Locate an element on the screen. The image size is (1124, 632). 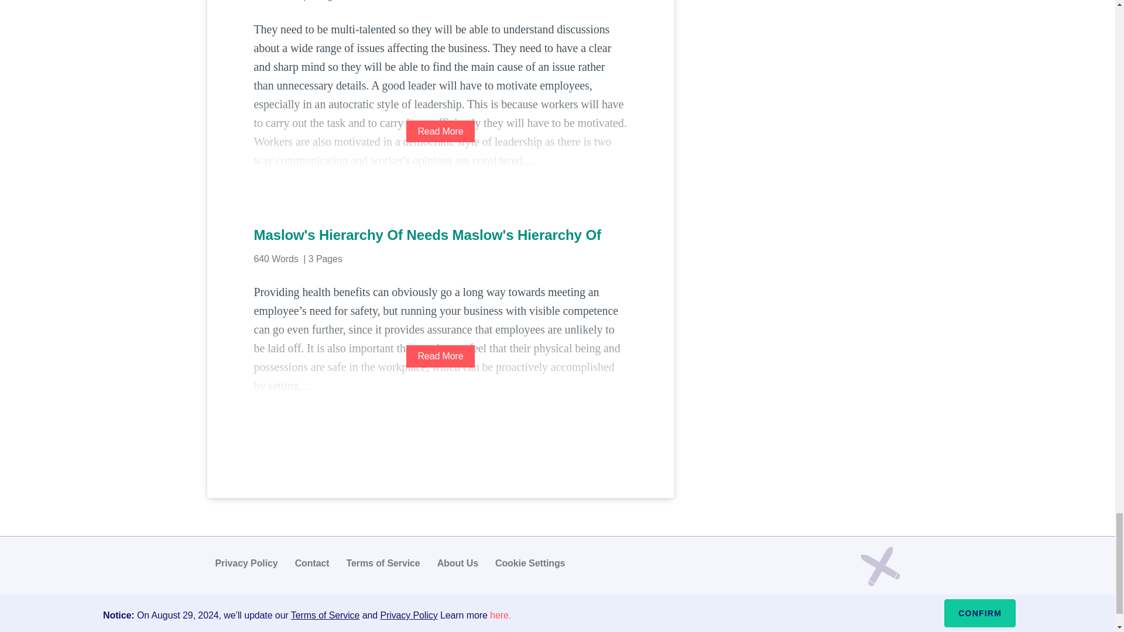
Maslow's Hierarchy Of Needs Maslow's Hierarchy Of is located at coordinates (440, 235).